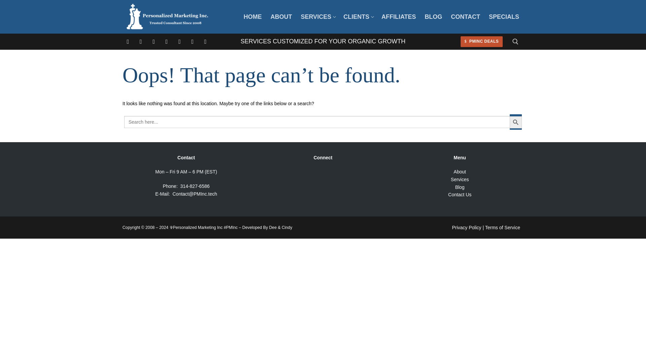 This screenshot has width=646, height=363. Describe the element at coordinates (318, 17) in the screenshot. I see `PMINC DEALS` at that location.